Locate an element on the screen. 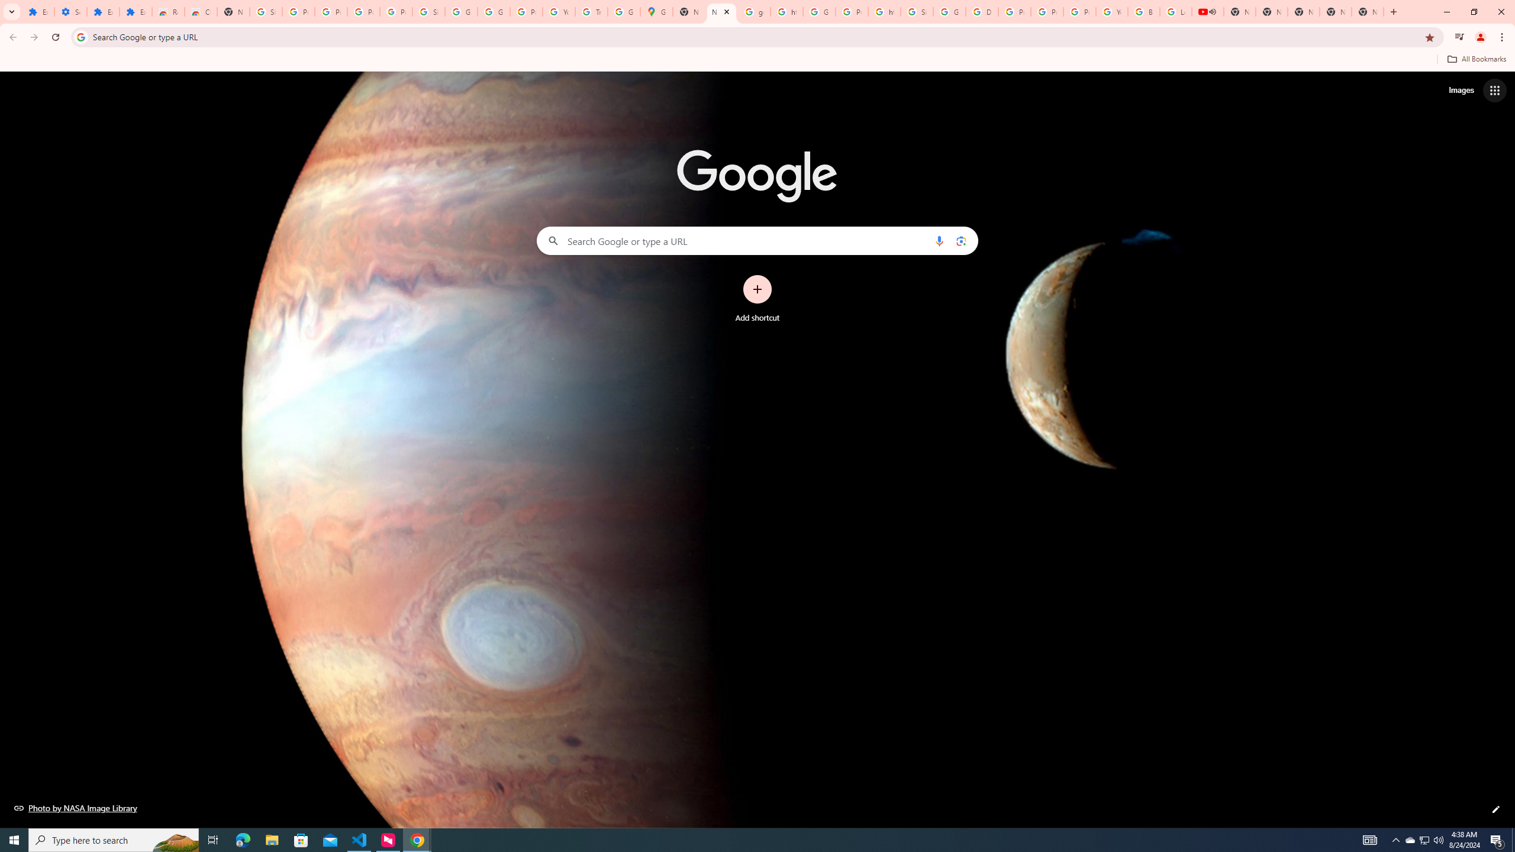  Browse Chrome as a guest - Computer - Google Chrome Help is located at coordinates (1143, 12).